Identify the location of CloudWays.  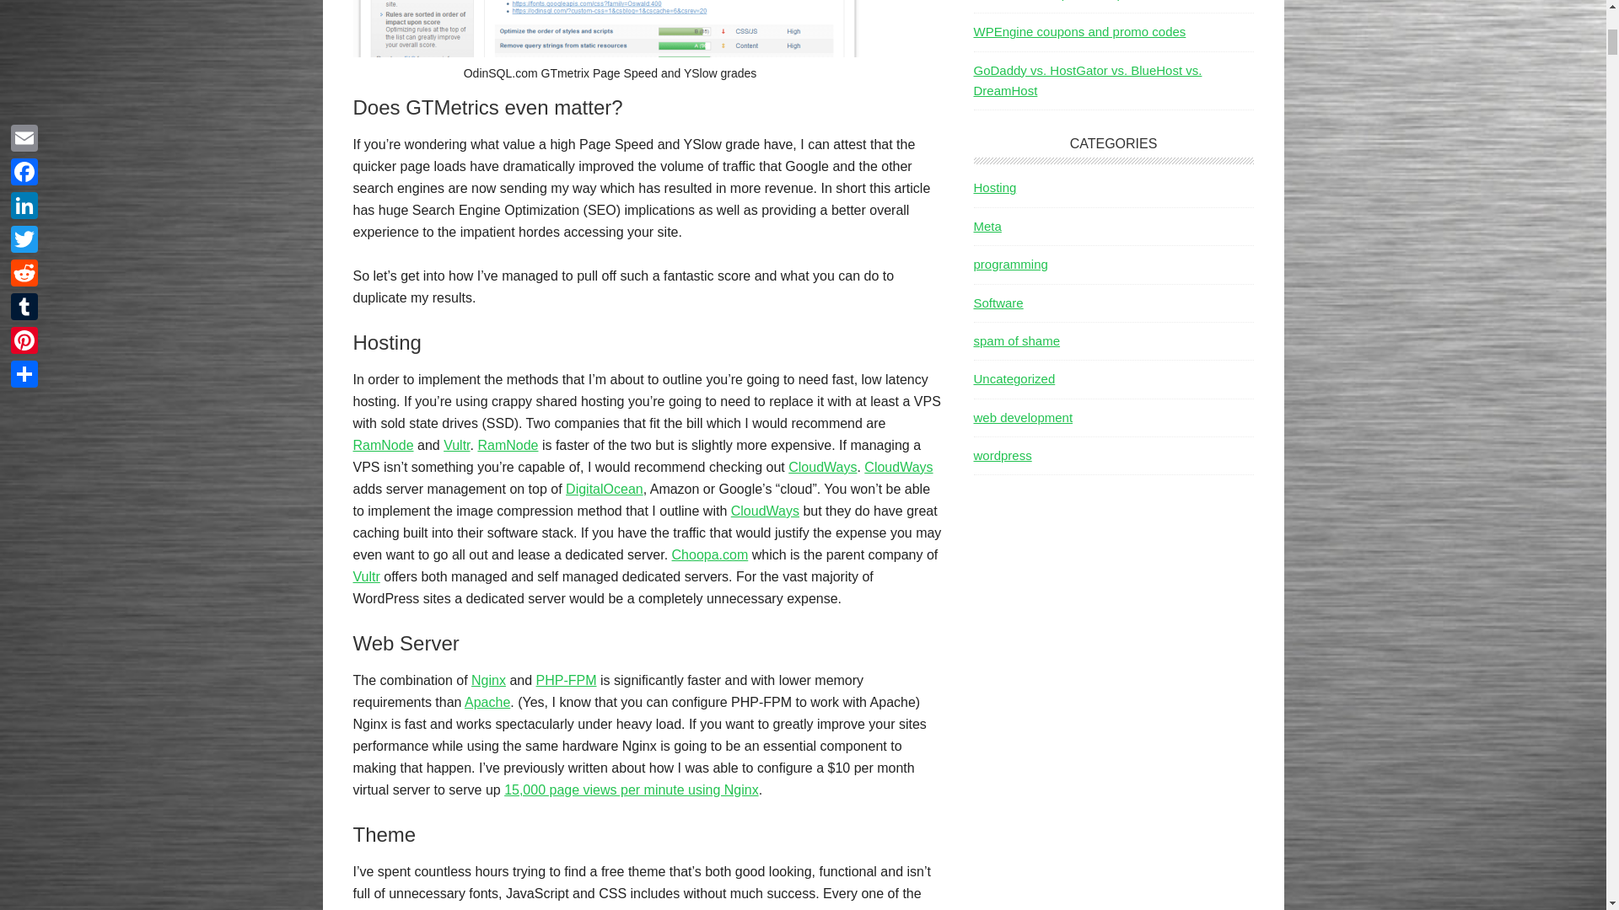
(822, 467).